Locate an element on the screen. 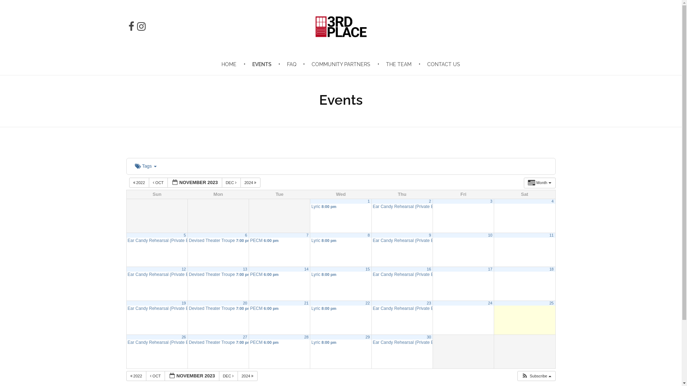 The width and height of the screenshot is (687, 386). Lyric 8:00 pm is located at coordinates (341, 274).